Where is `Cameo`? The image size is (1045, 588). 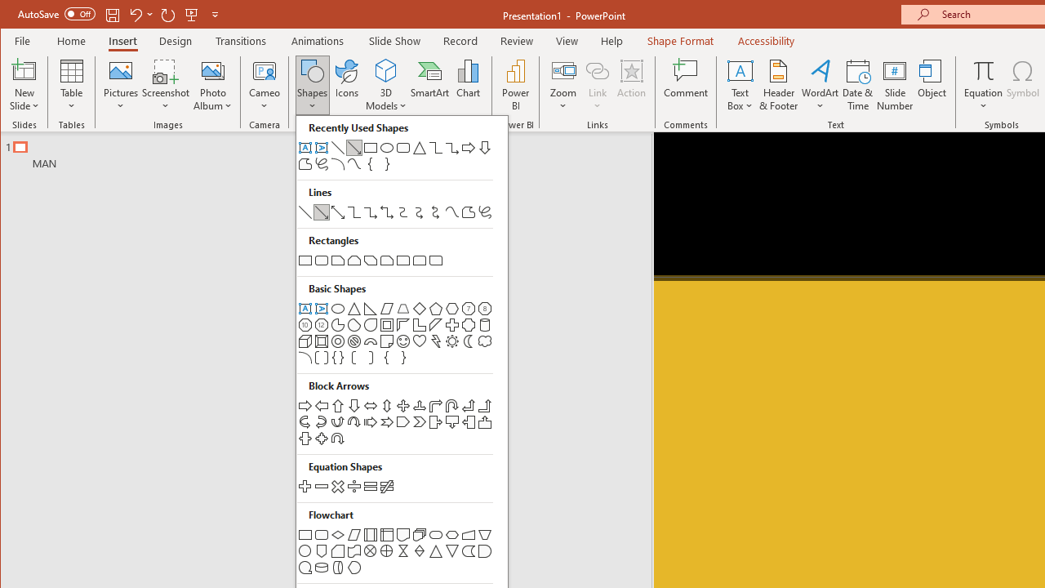 Cameo is located at coordinates (265, 85).